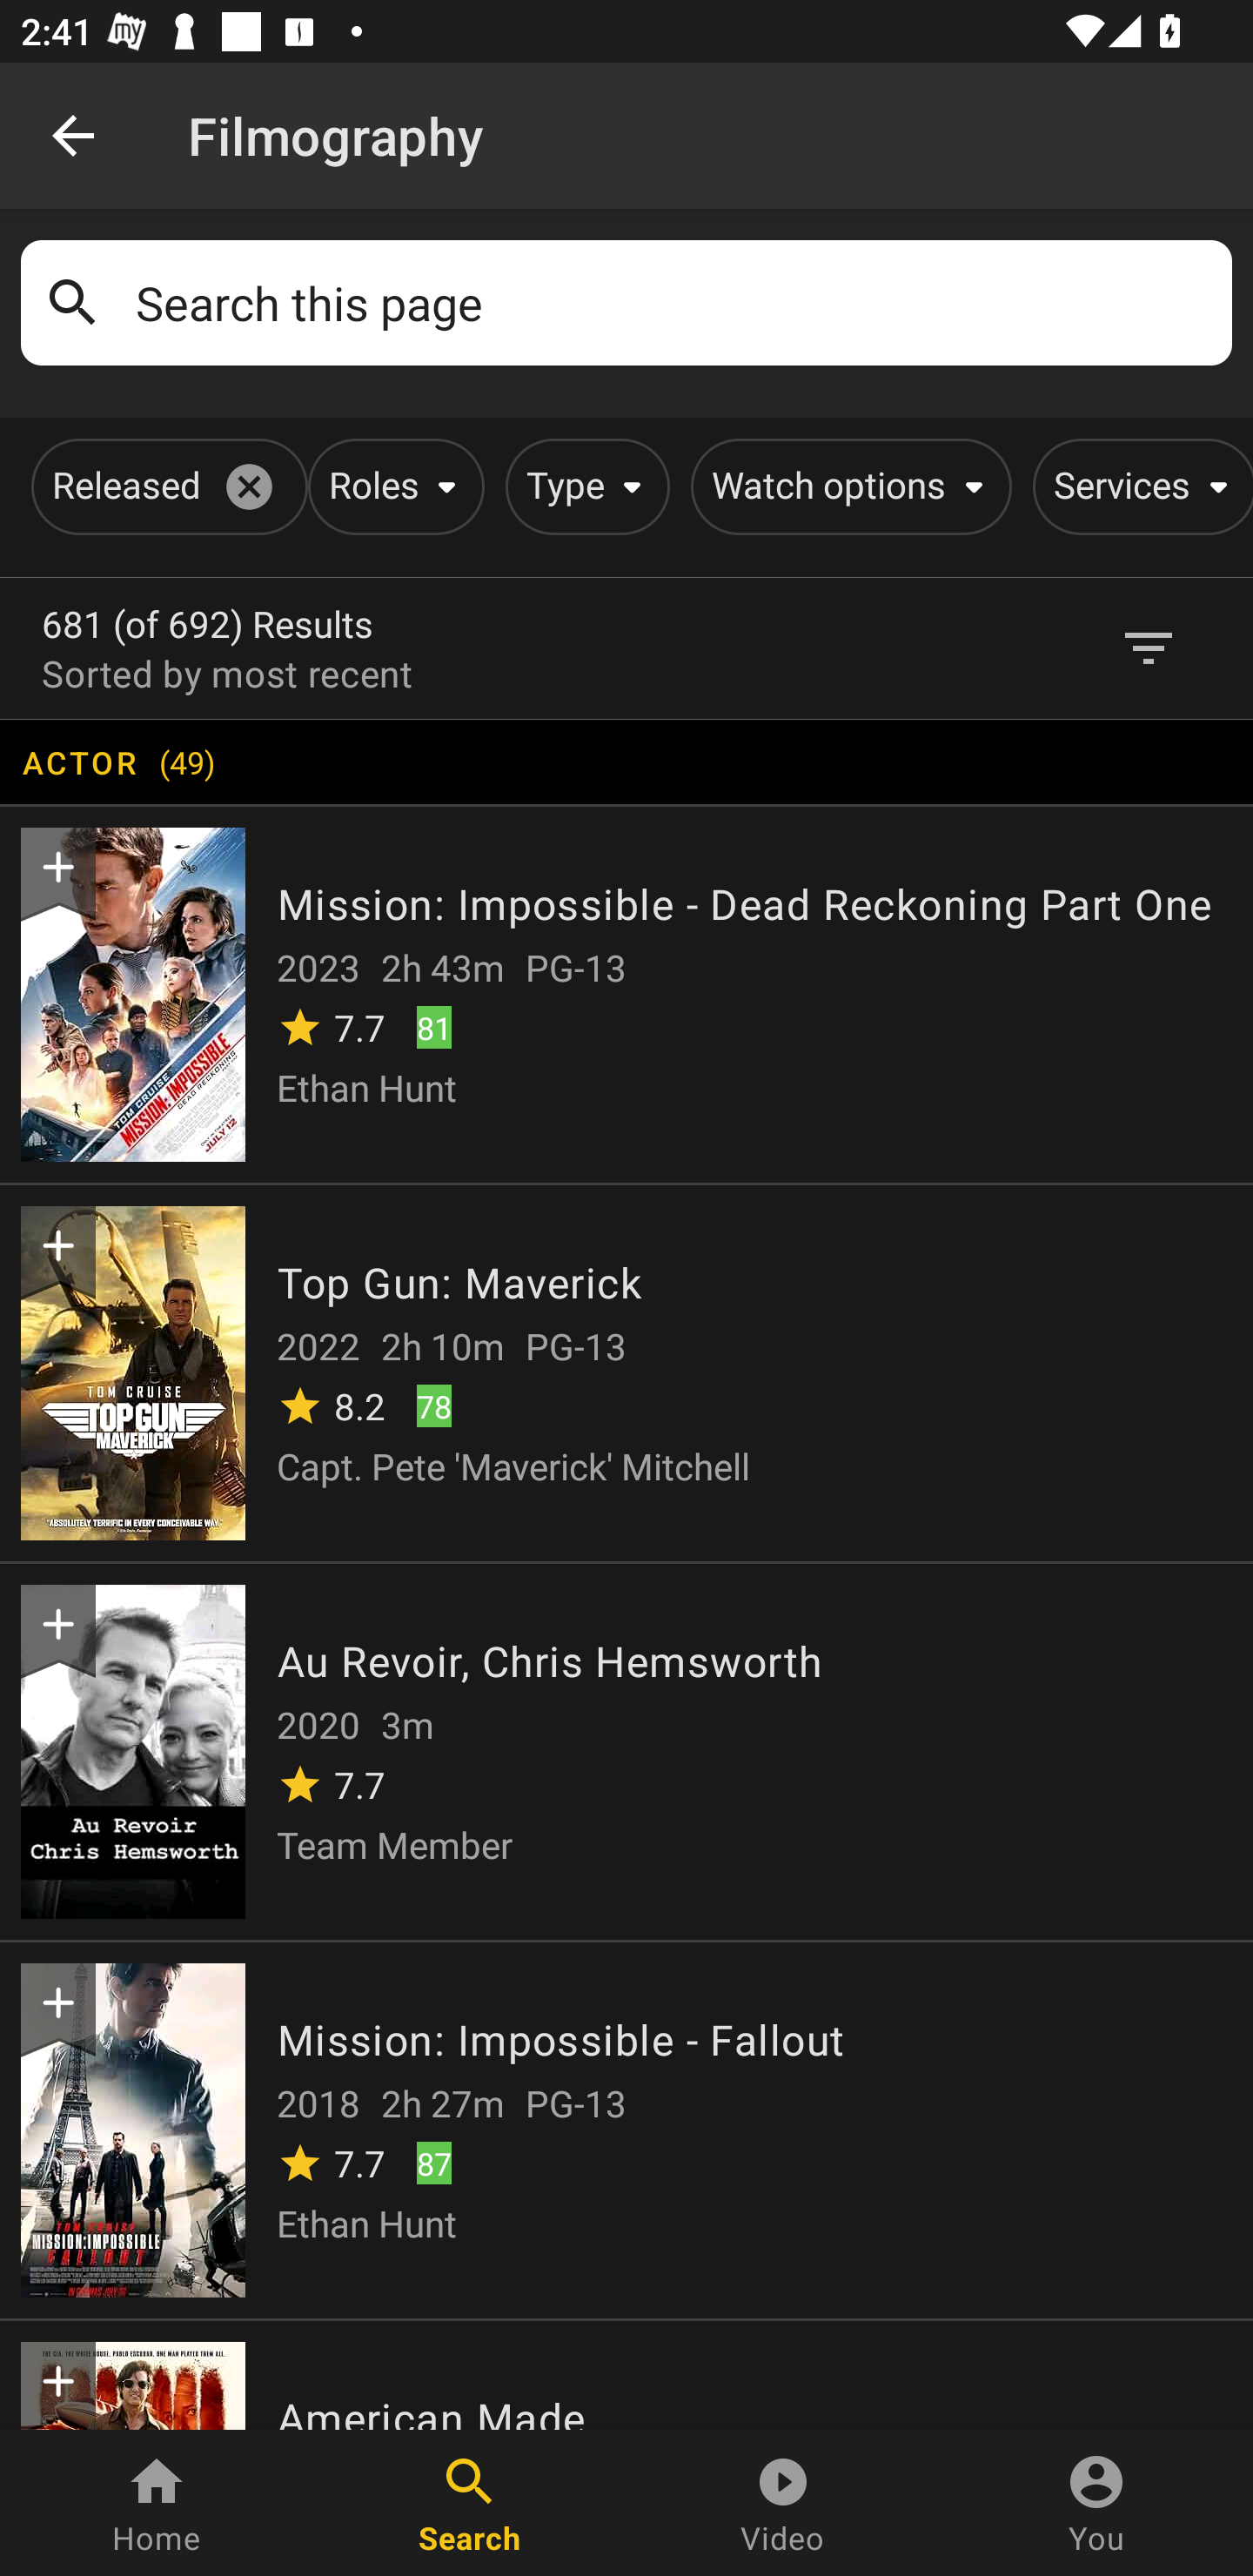 The width and height of the screenshot is (1253, 2576). Describe the element at coordinates (673, 303) in the screenshot. I see `Search this page` at that location.